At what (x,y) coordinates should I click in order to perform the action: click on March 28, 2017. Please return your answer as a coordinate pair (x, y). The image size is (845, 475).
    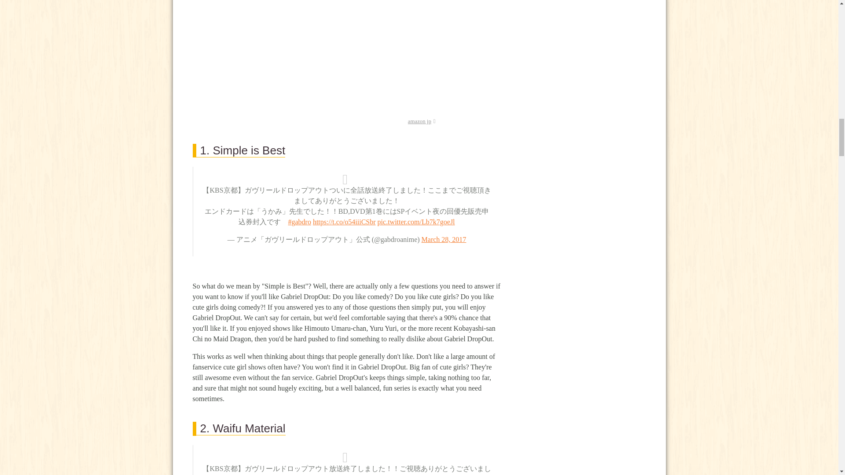
    Looking at the image, I should click on (444, 239).